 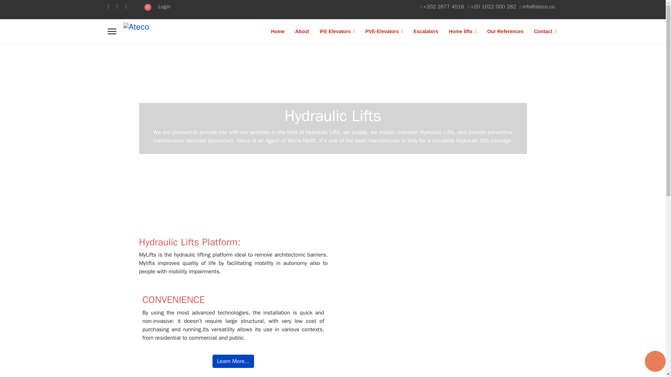 I want to click on Escalators, so click(x=426, y=31).